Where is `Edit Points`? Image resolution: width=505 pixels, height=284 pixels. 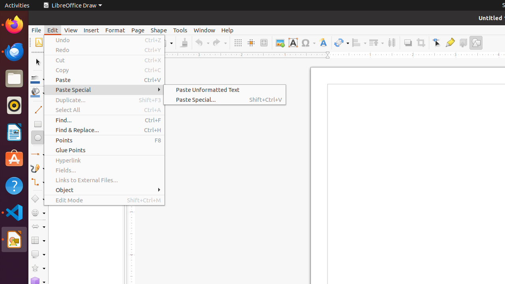 Edit Points is located at coordinates (437, 43).